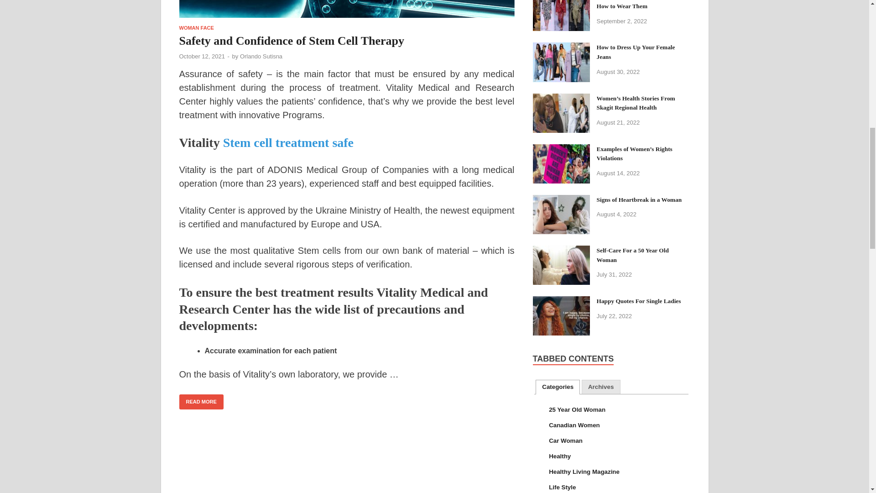 The width and height of the screenshot is (876, 493). I want to click on 3 Patterns for This Autumn and How to Wear Them, so click(561, 0).